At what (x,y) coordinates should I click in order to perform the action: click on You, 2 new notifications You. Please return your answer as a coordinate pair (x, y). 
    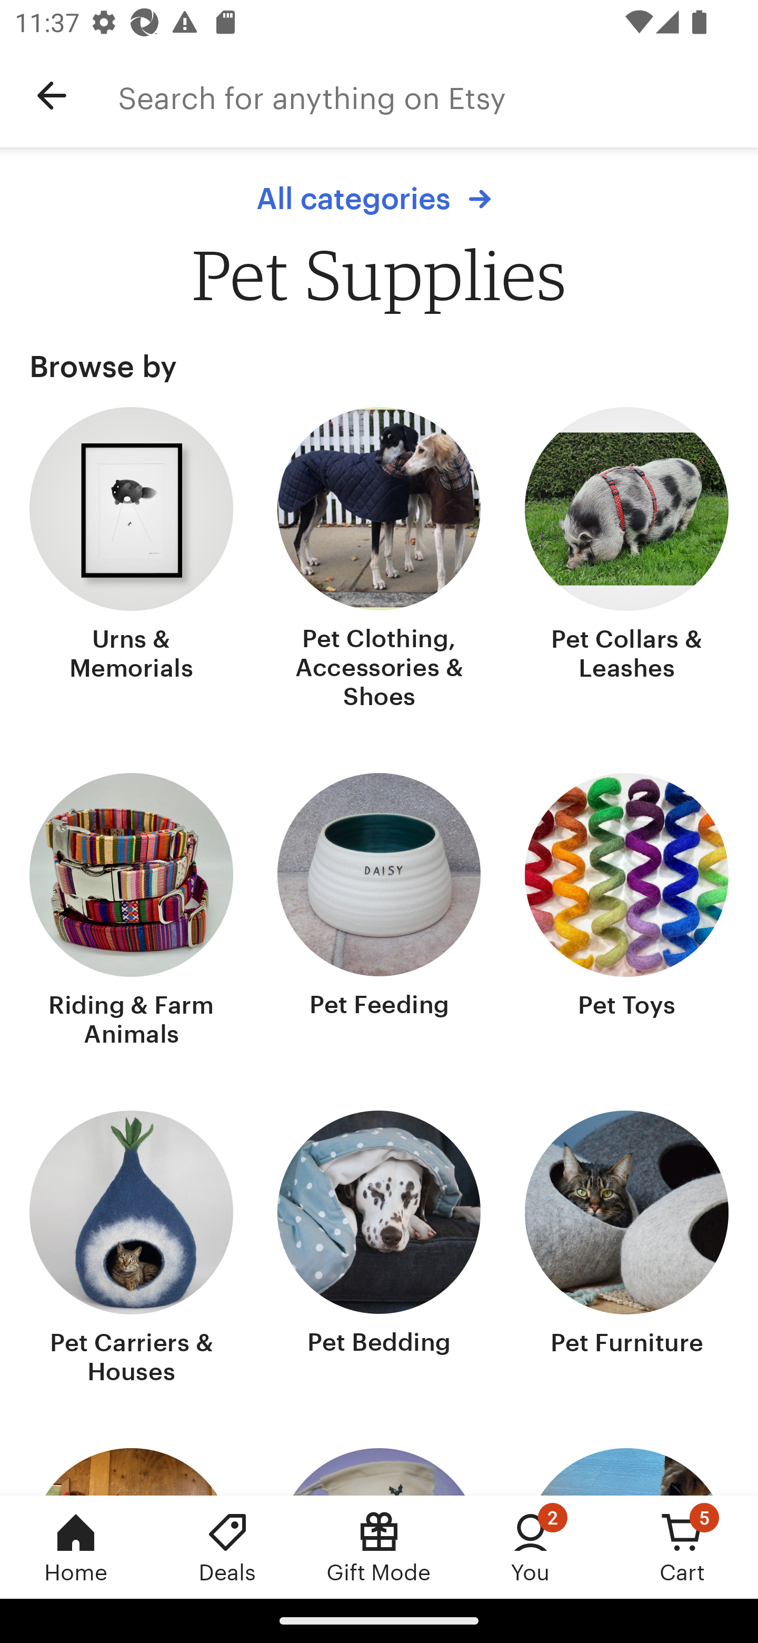
    Looking at the image, I should click on (531, 1547).